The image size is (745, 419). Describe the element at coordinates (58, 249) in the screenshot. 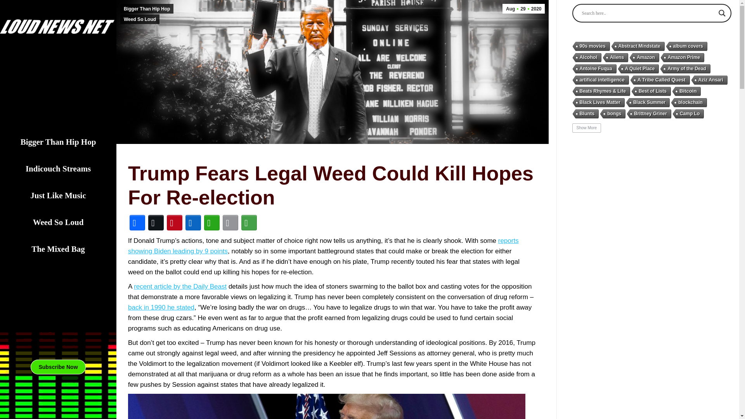

I see `The Mixed Bag` at that location.